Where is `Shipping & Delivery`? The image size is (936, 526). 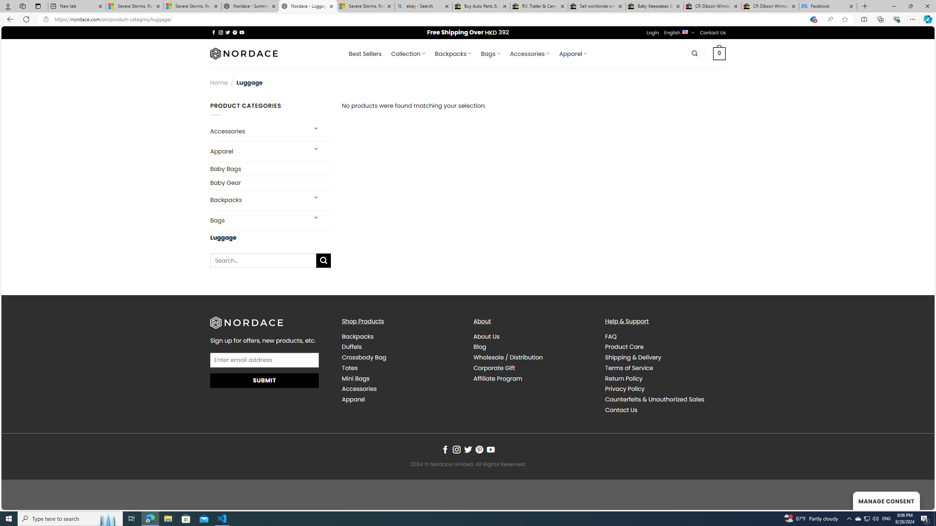 Shipping & Delivery is located at coordinates (633, 357).